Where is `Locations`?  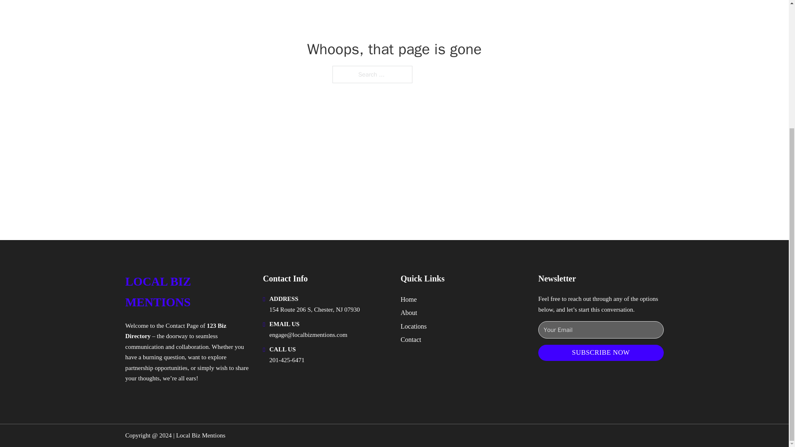
Locations is located at coordinates (414, 326).